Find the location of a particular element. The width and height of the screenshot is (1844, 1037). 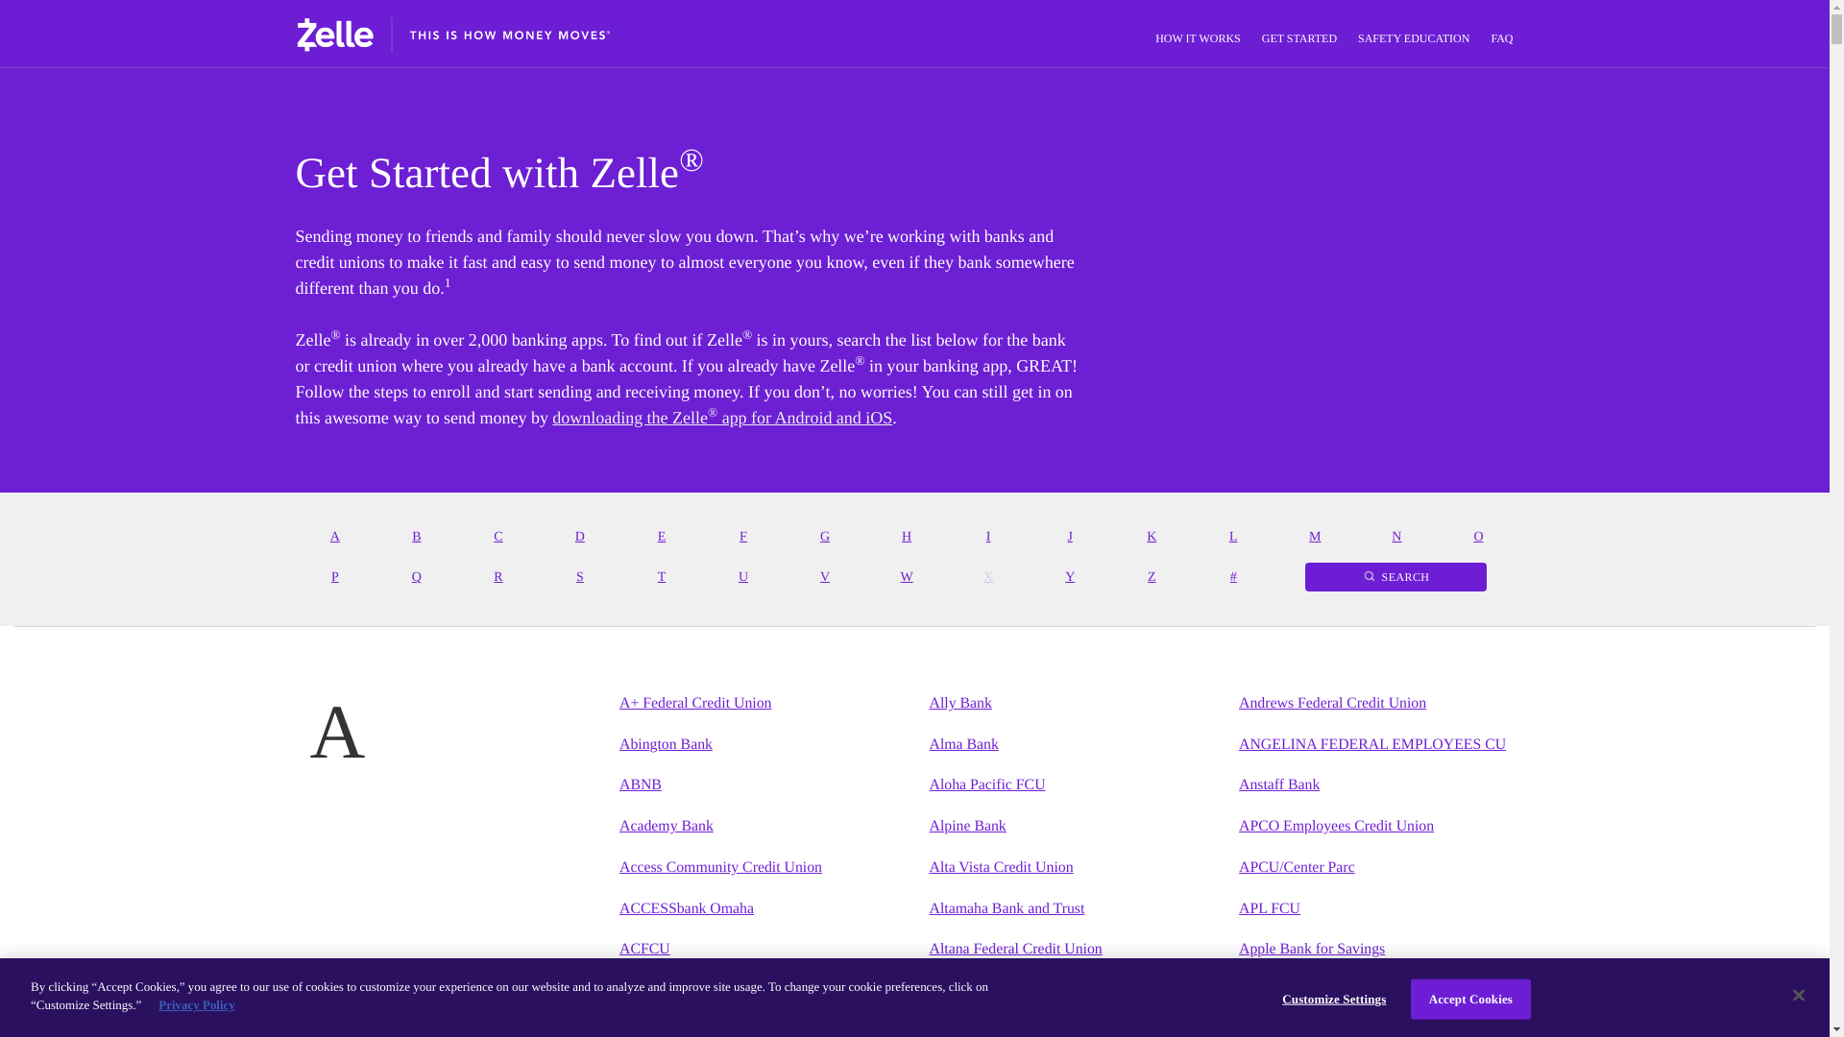

C is located at coordinates (498, 538).